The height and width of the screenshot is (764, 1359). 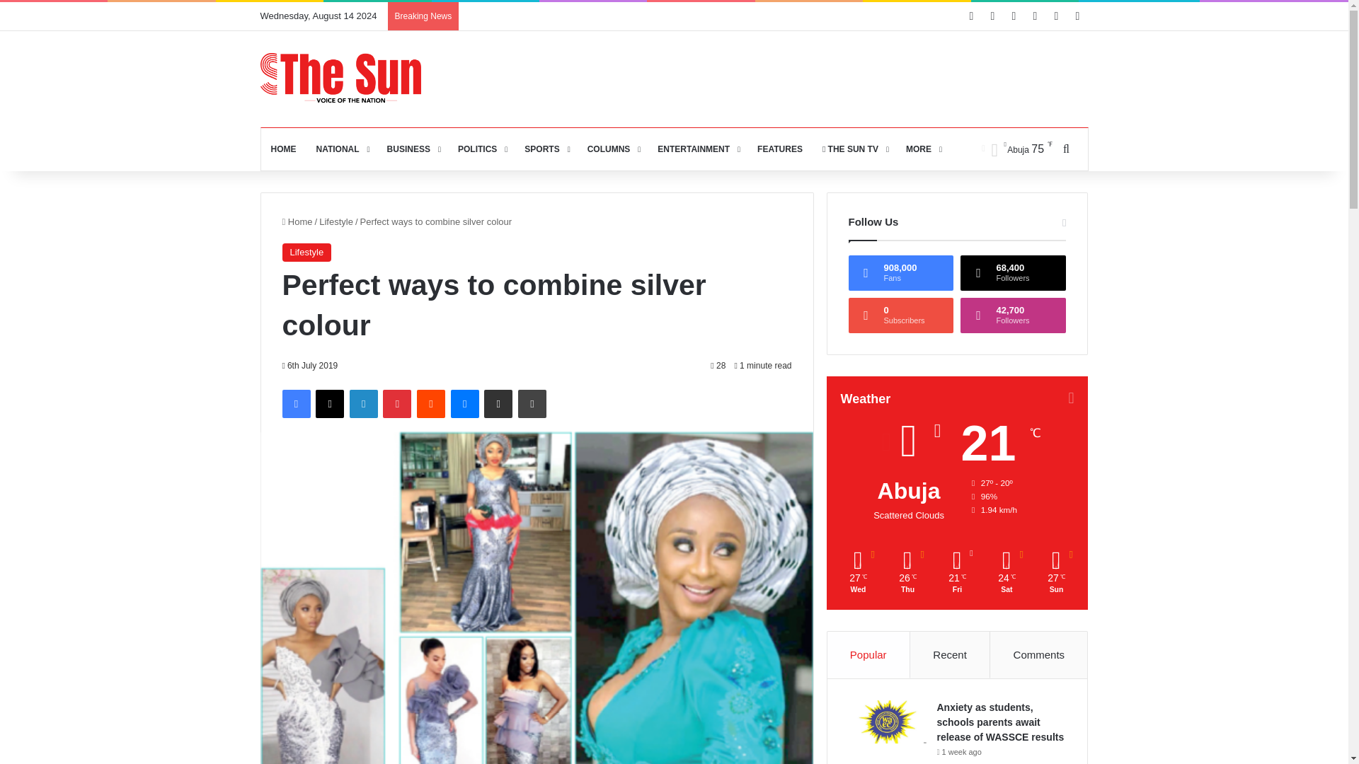 I want to click on FEATURES, so click(x=780, y=149).